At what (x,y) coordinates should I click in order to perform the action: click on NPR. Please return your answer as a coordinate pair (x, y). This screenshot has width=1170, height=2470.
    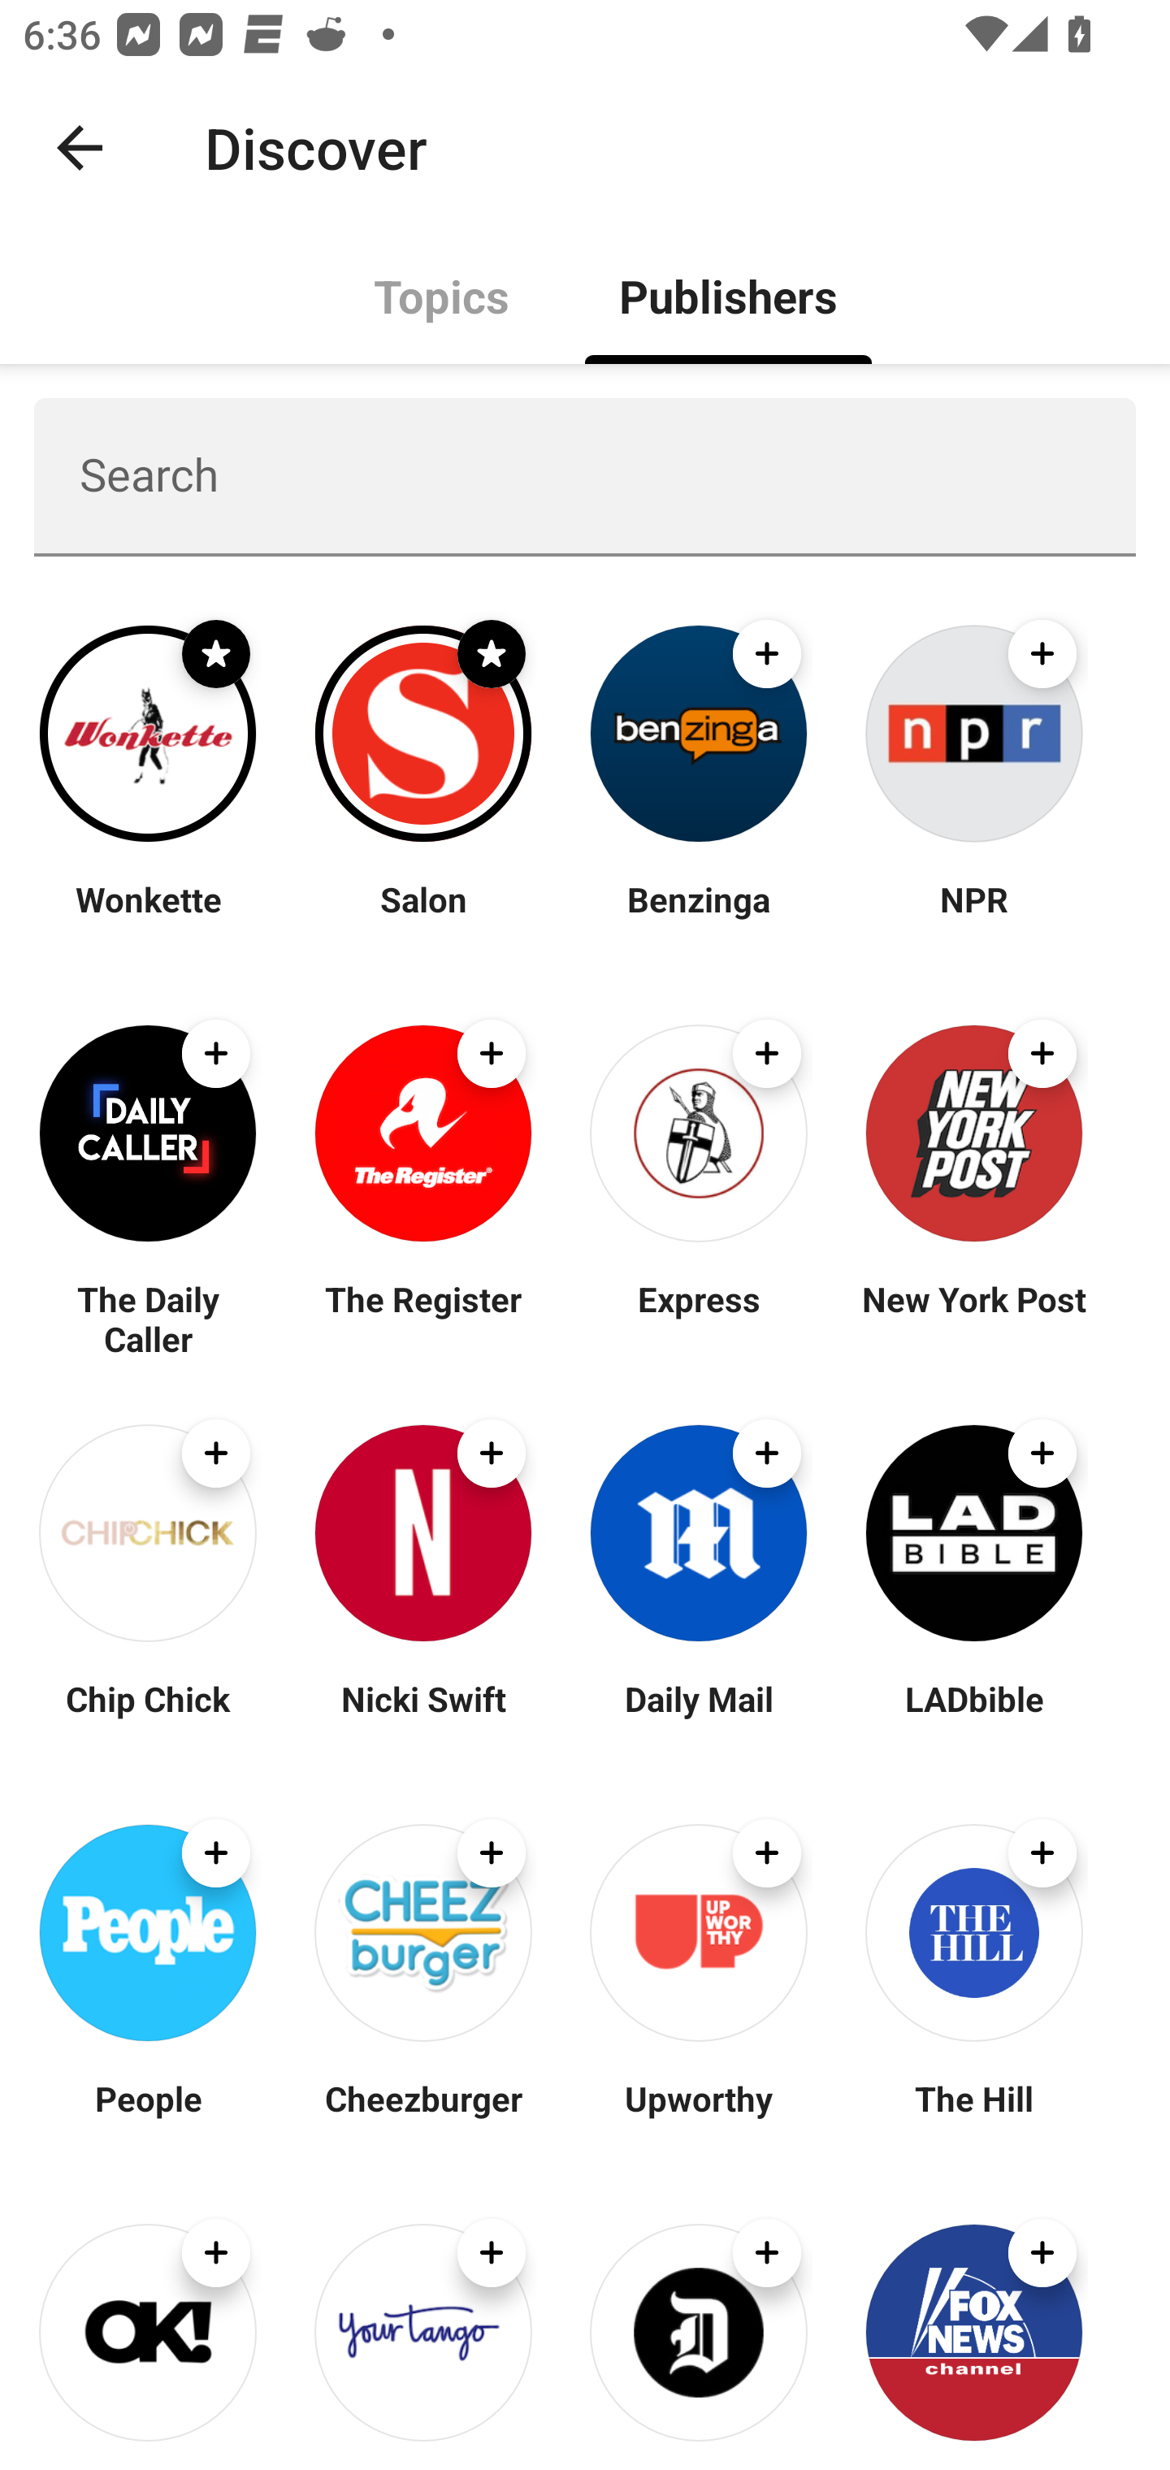
    Looking at the image, I should click on (973, 918).